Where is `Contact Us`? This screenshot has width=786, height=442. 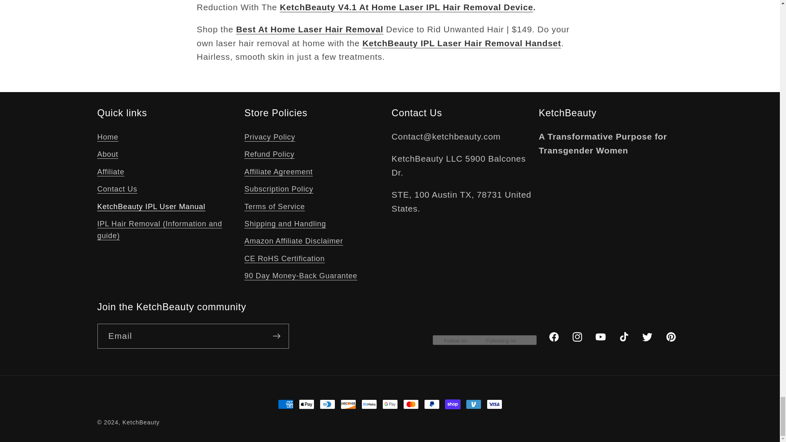
Contact Us is located at coordinates (117, 189).